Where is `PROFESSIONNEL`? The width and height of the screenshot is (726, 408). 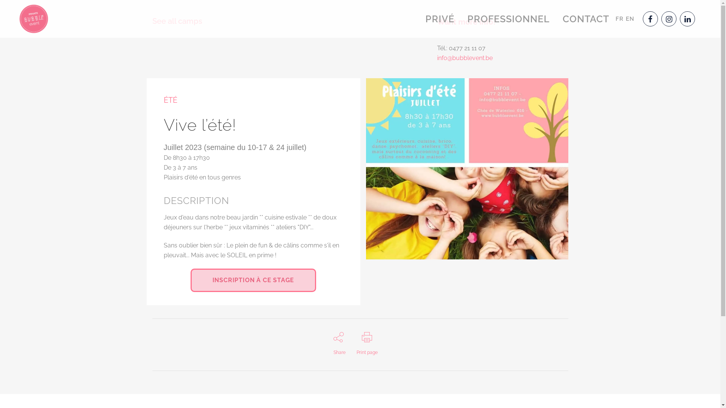 PROFESSIONNEL is located at coordinates (509, 19).